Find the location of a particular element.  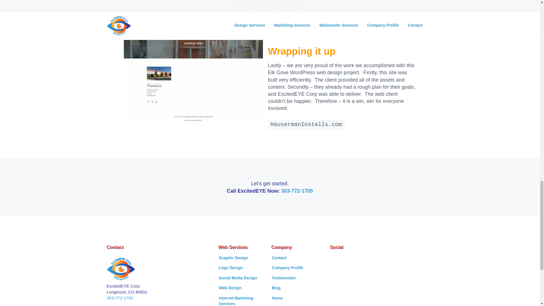

303-772-1705 is located at coordinates (297, 191).